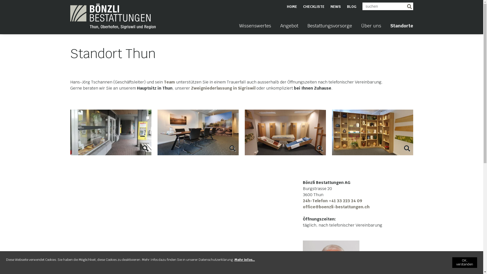  Describe the element at coordinates (409, 6) in the screenshot. I see `Seiten durchsuchen` at that location.